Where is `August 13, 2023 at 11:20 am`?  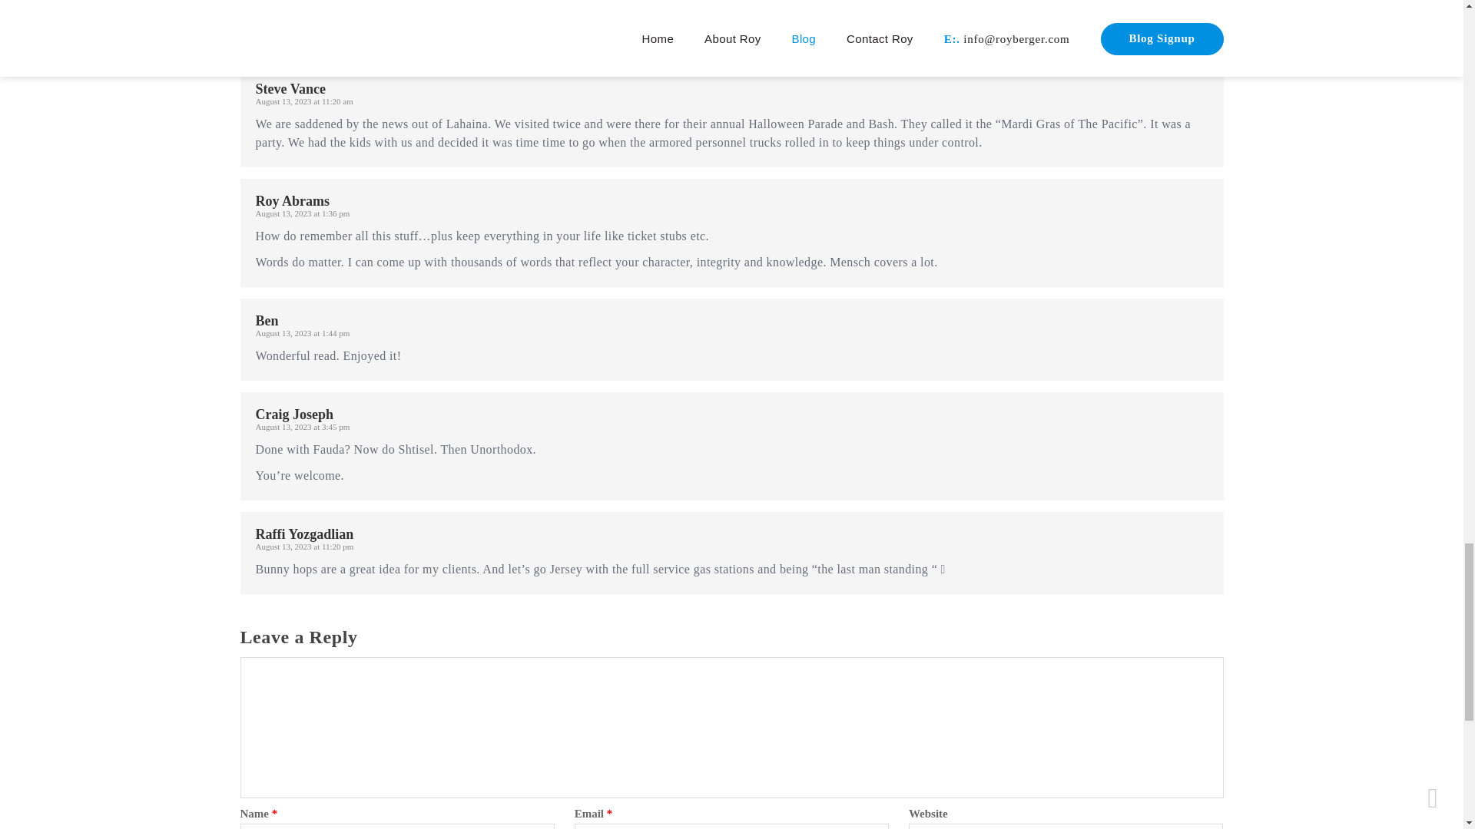 August 13, 2023 at 11:20 am is located at coordinates (303, 101).